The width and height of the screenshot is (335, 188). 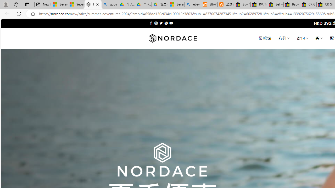 What do you see at coordinates (97, 4) in the screenshot?
I see `Close tab` at bounding box center [97, 4].